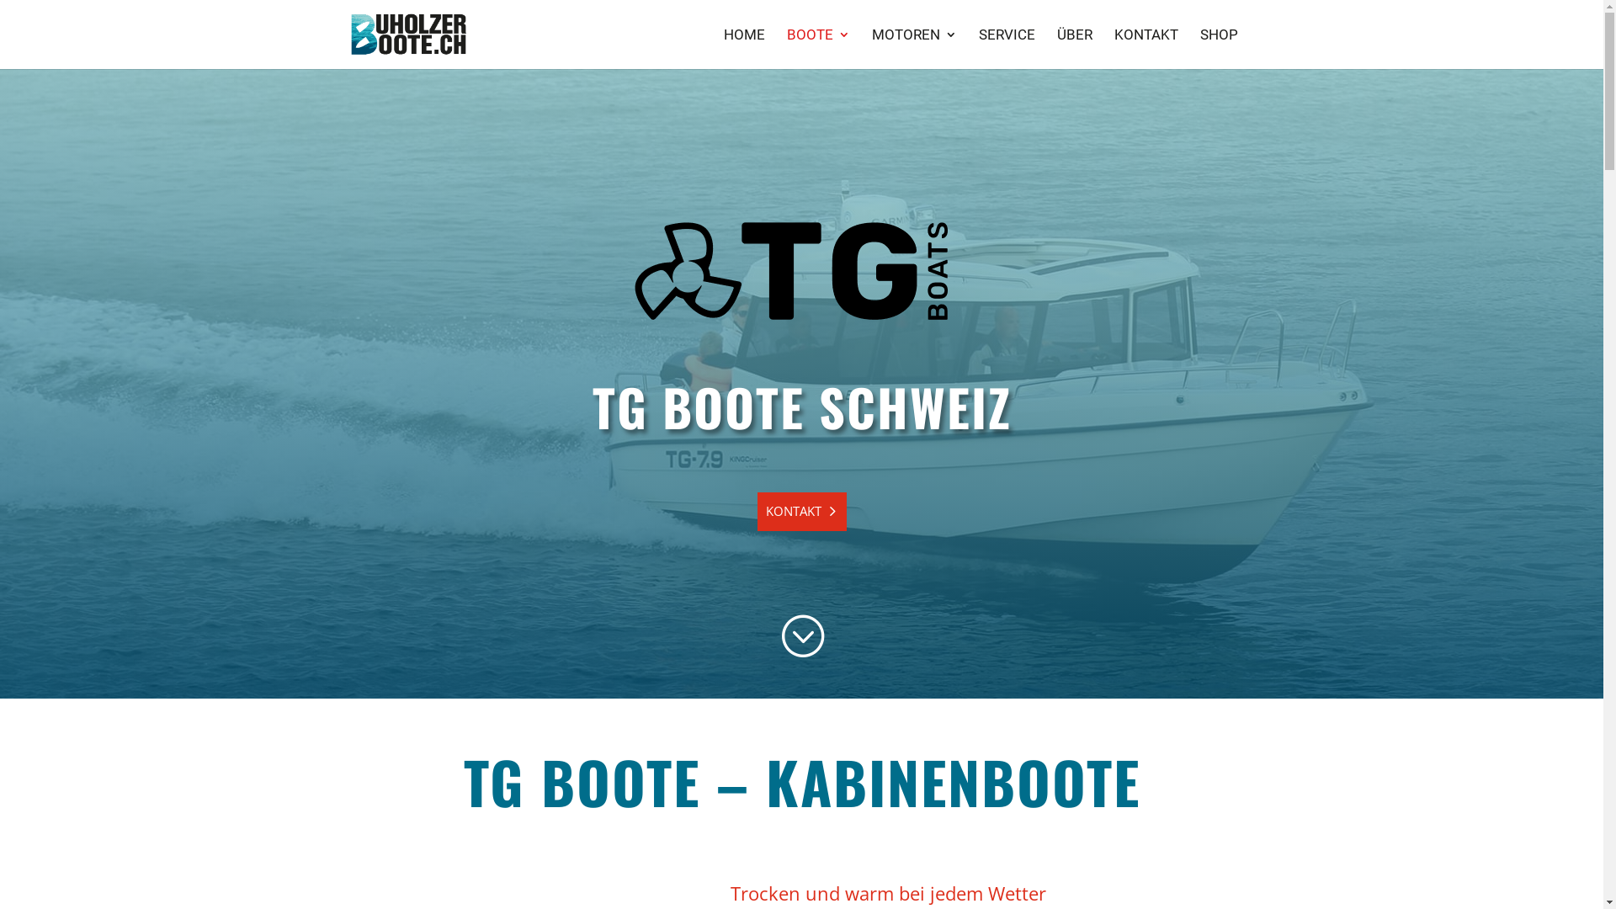  Describe the element at coordinates (818, 49) in the screenshot. I see `BOOTE` at that location.